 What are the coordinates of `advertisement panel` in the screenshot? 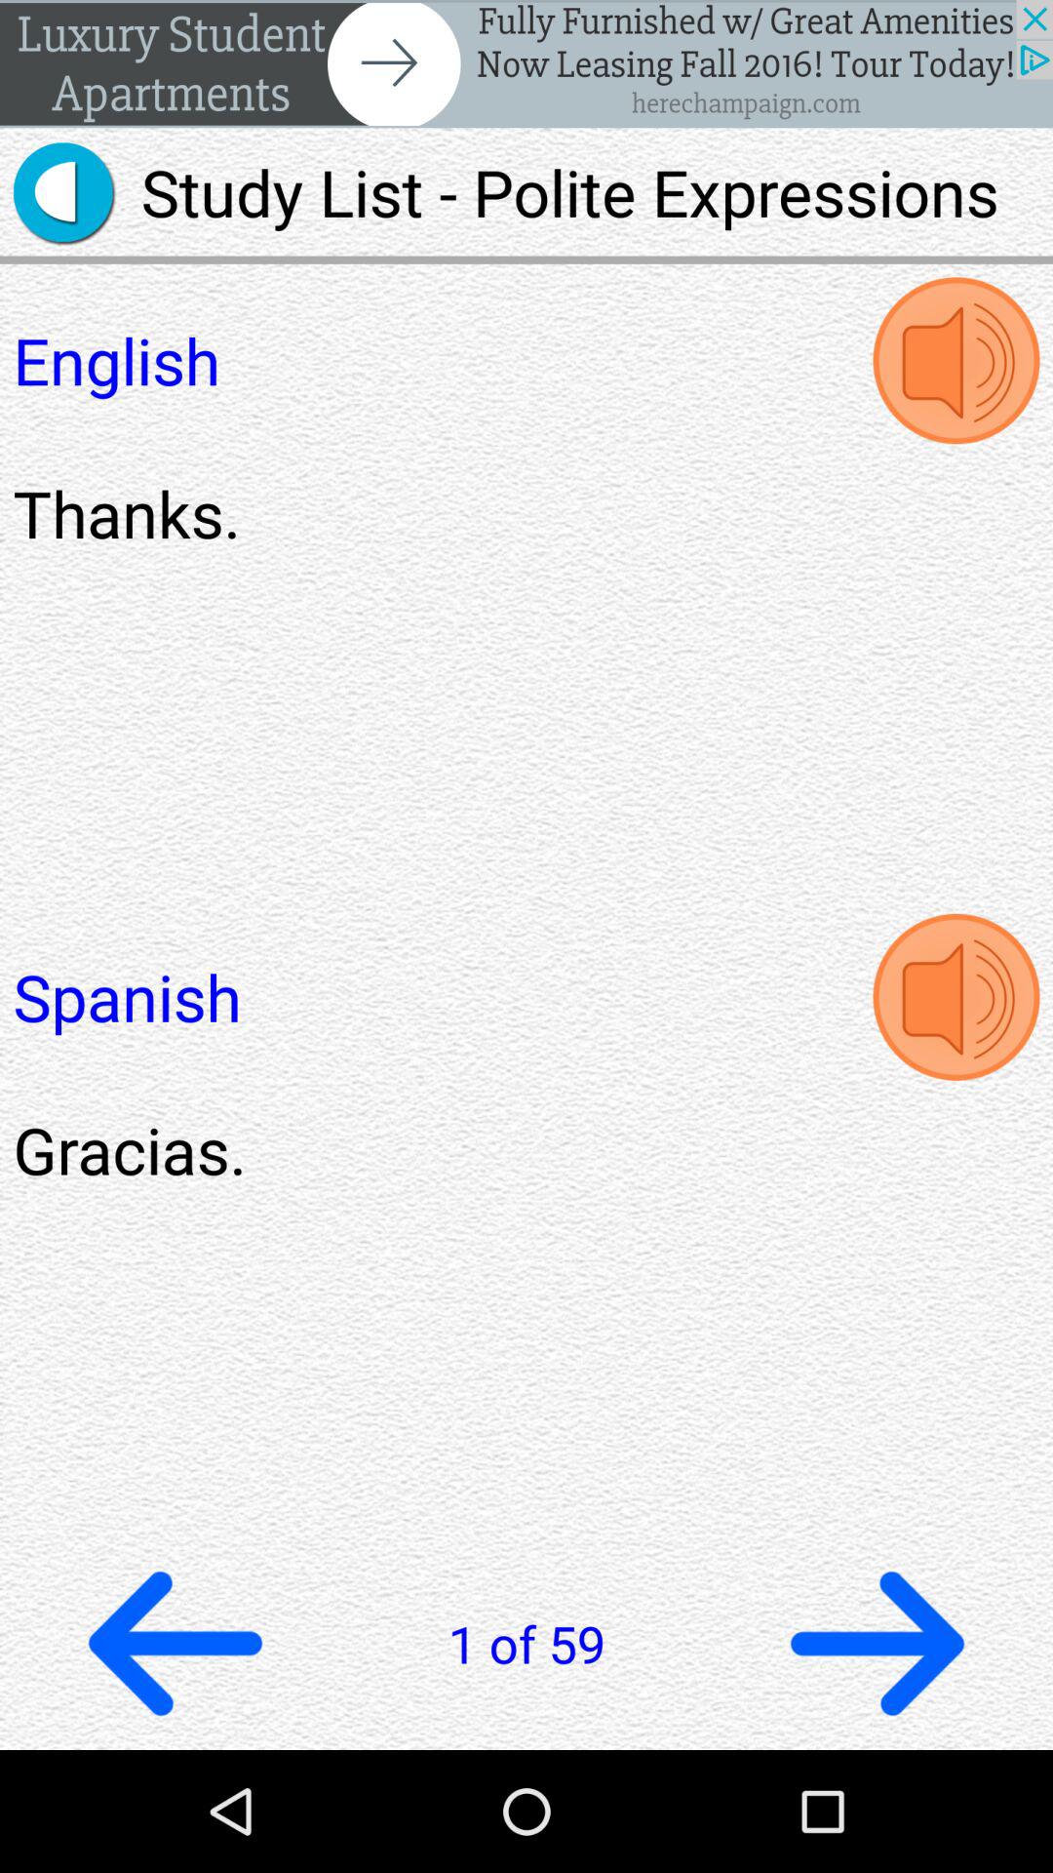 It's located at (526, 64).